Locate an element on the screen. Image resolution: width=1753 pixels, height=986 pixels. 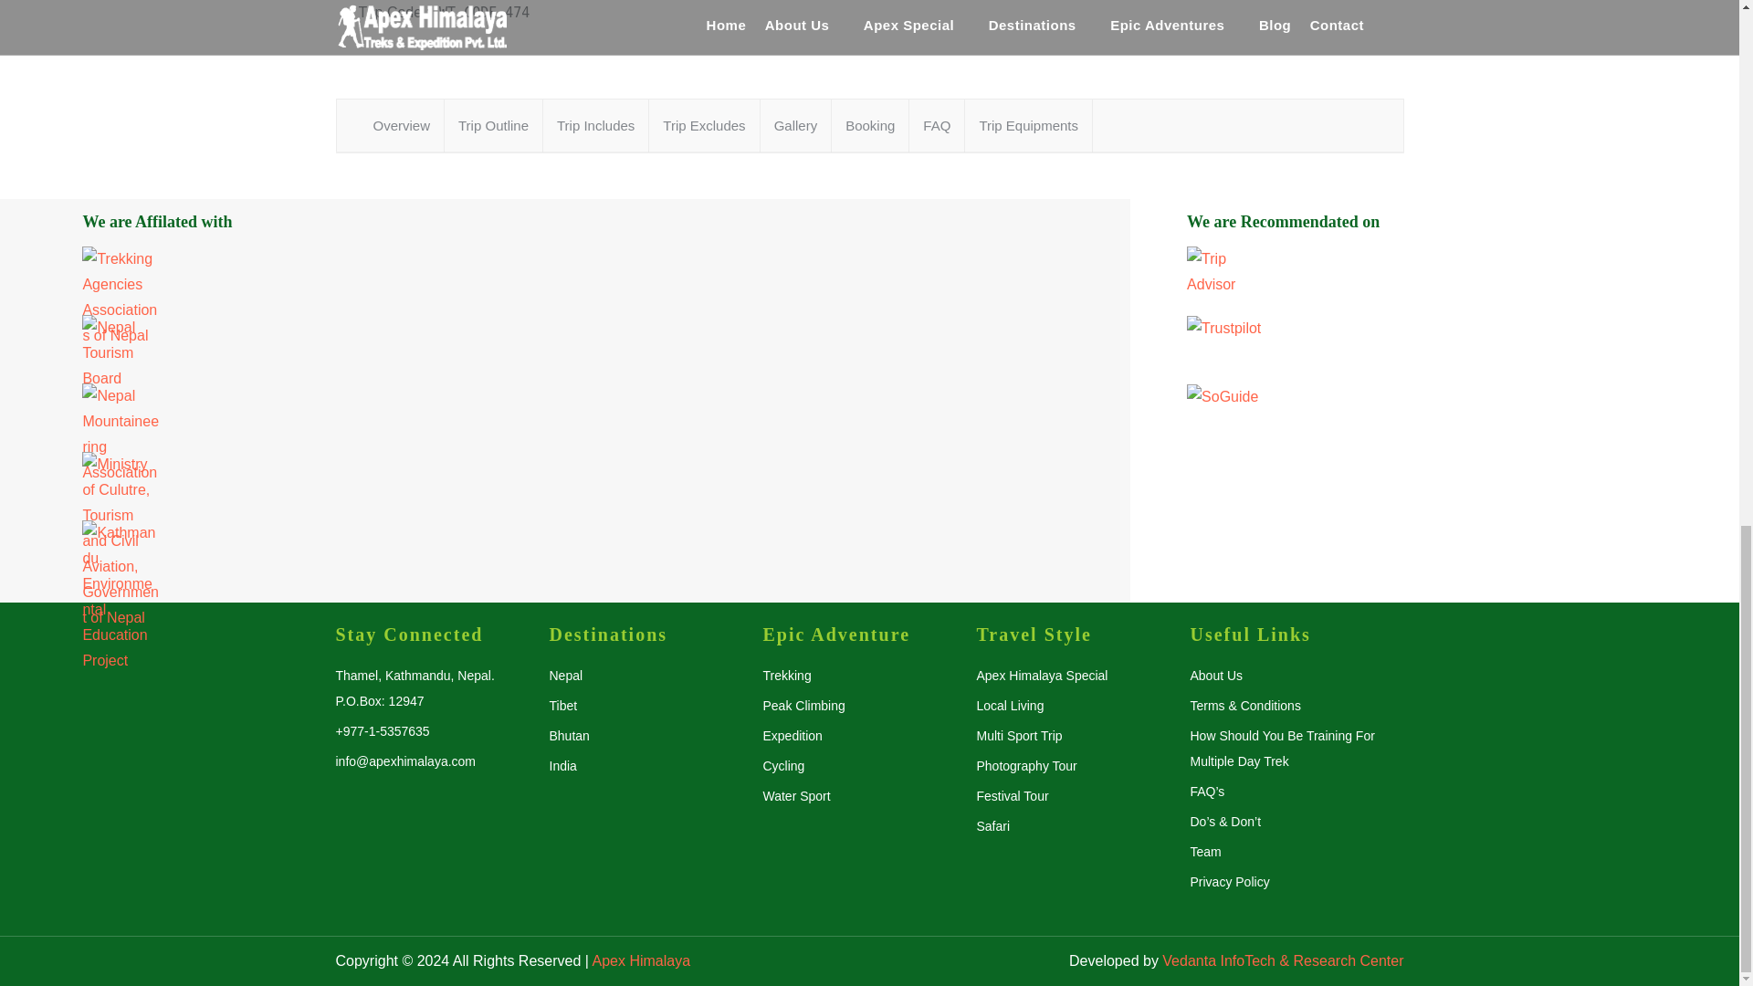
Nepal Tourism Board is located at coordinates (121, 352).